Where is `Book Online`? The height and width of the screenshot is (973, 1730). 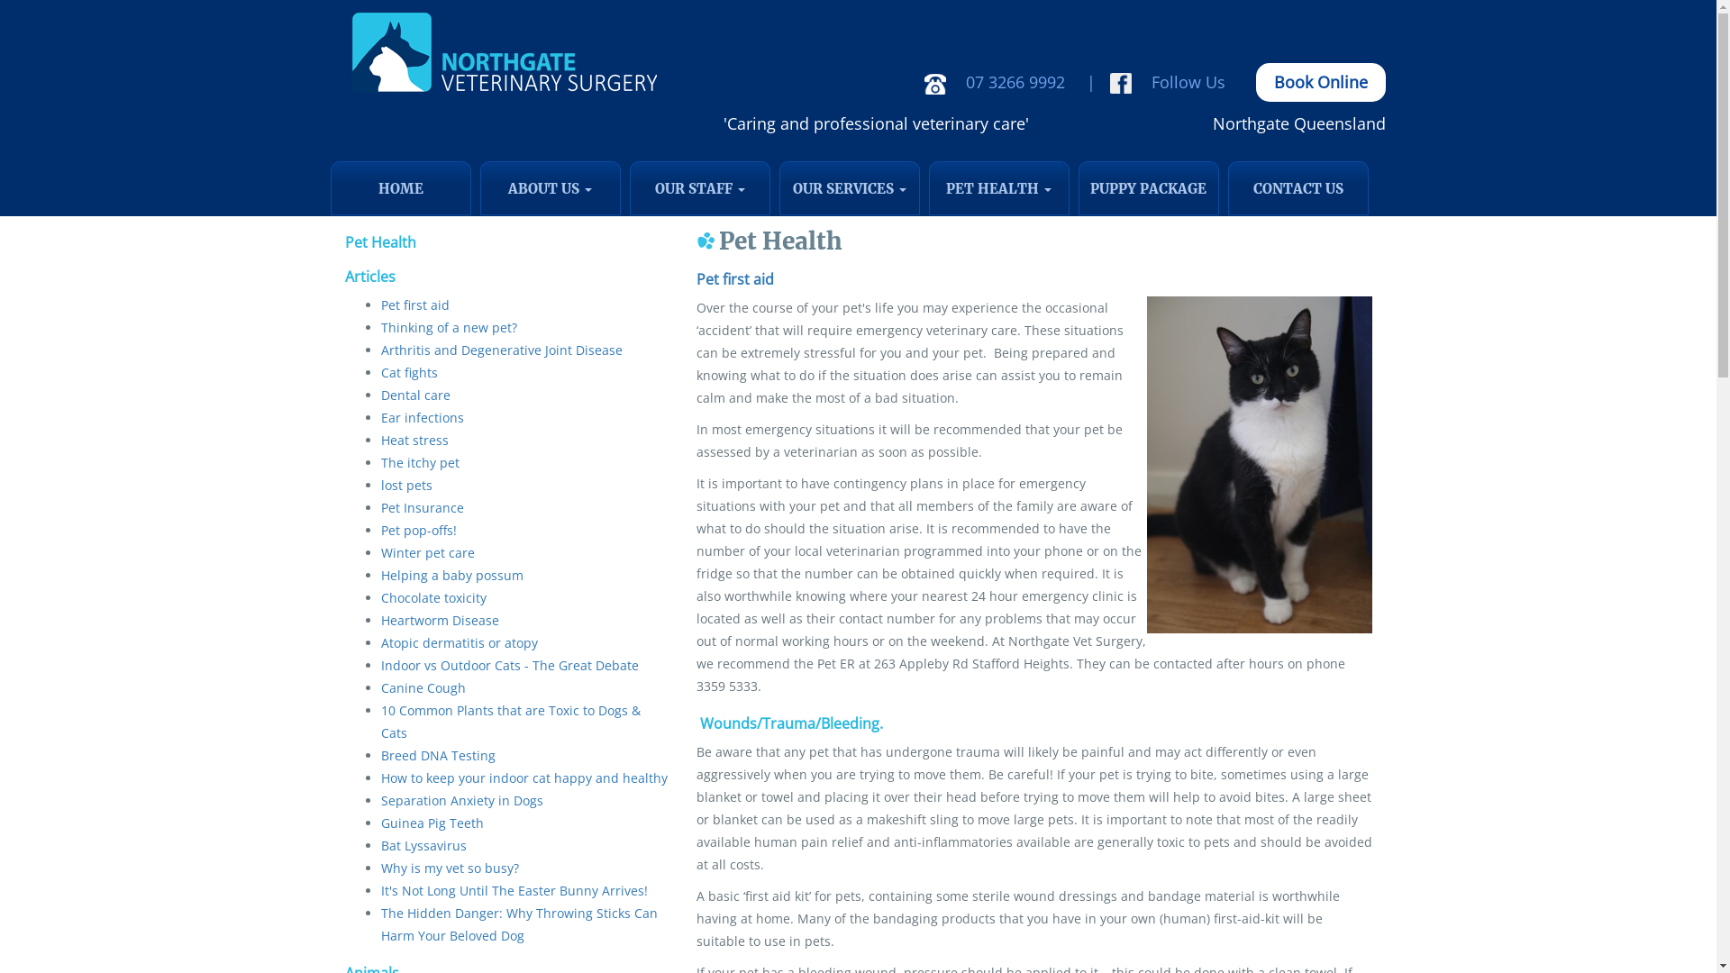 Book Online is located at coordinates (1321, 83).